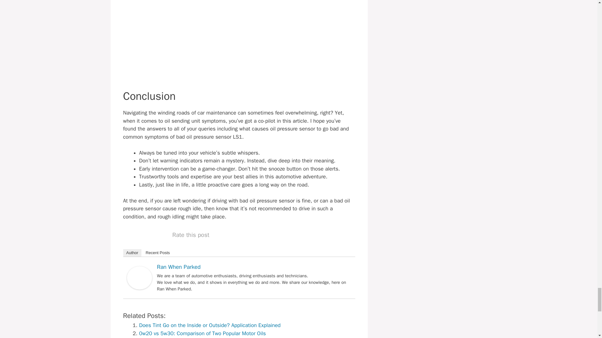 The image size is (602, 338). Describe the element at coordinates (203, 333) in the screenshot. I see `0w20 vs 5w30: Comparison of Two Popular Motor Oils` at that location.